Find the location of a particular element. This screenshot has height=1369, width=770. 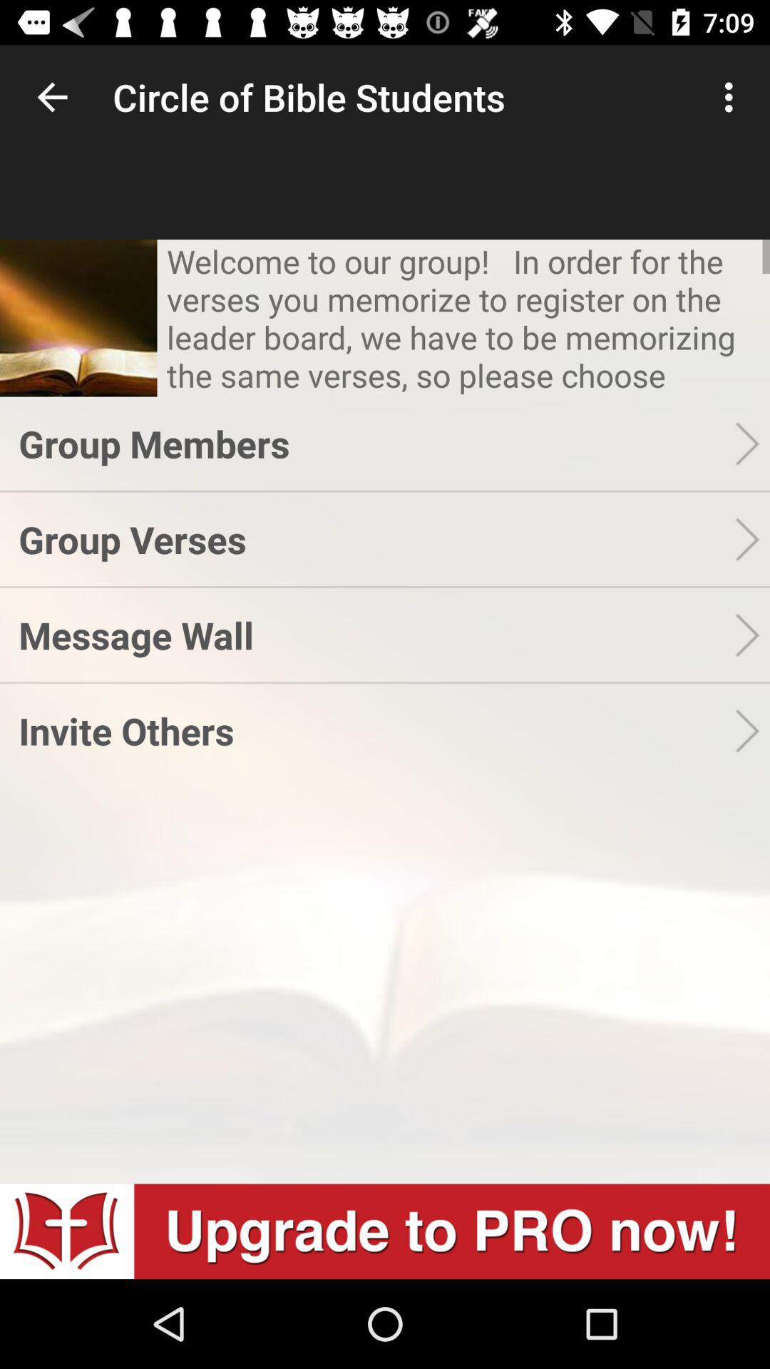

choose the item above the group verses item is located at coordinates (376, 443).